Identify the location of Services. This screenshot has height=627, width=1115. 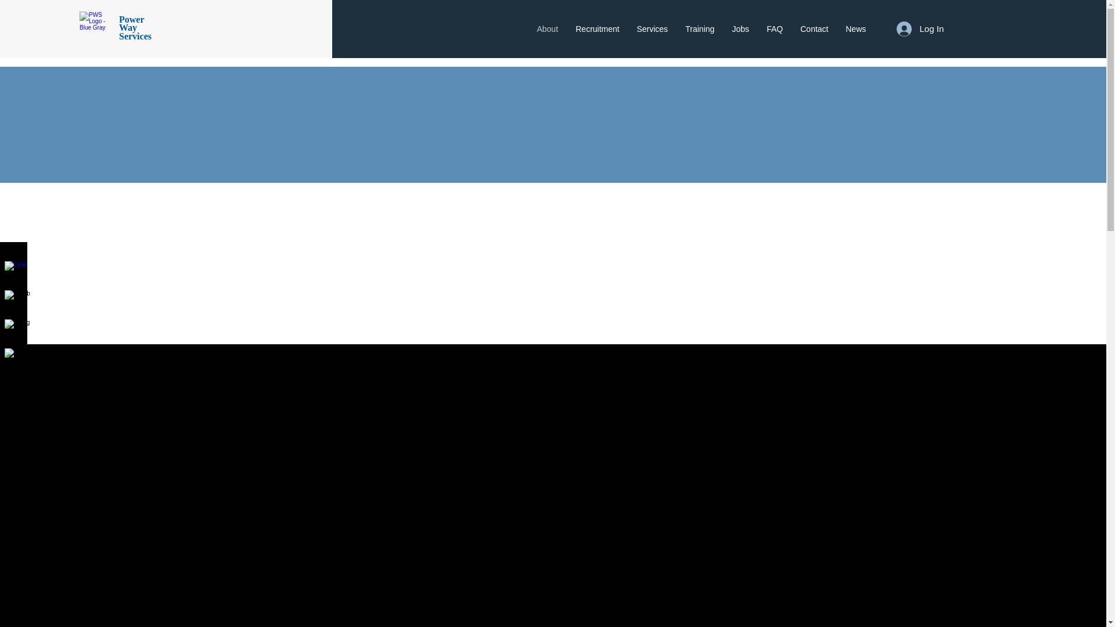
(135, 36).